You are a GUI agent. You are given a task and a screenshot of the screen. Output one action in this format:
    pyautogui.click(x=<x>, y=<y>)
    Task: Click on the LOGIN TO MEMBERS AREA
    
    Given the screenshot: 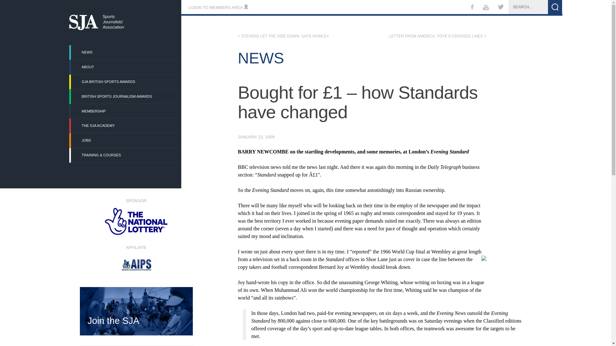 What is the action you would take?
    pyautogui.click(x=218, y=8)
    